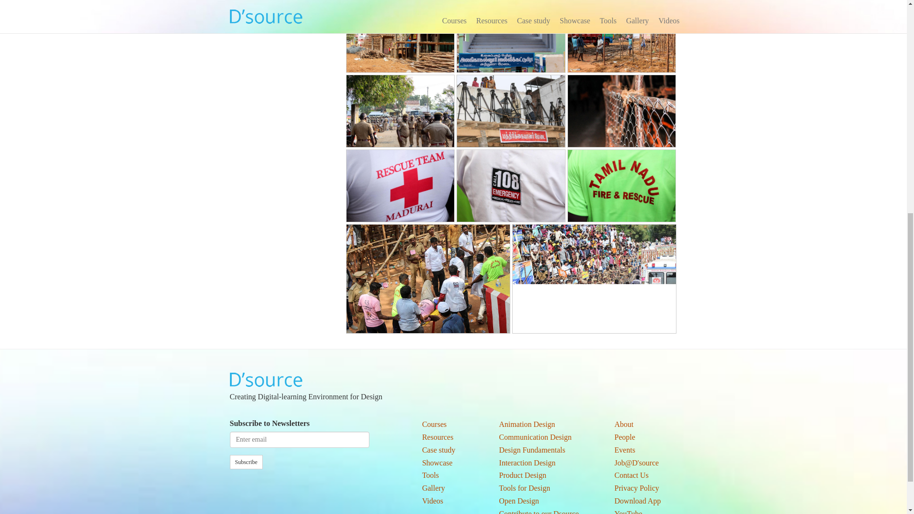 The height and width of the screenshot is (514, 914). Describe the element at coordinates (400, 110) in the screenshot. I see `Police personnel were deployed for the protection.` at that location.